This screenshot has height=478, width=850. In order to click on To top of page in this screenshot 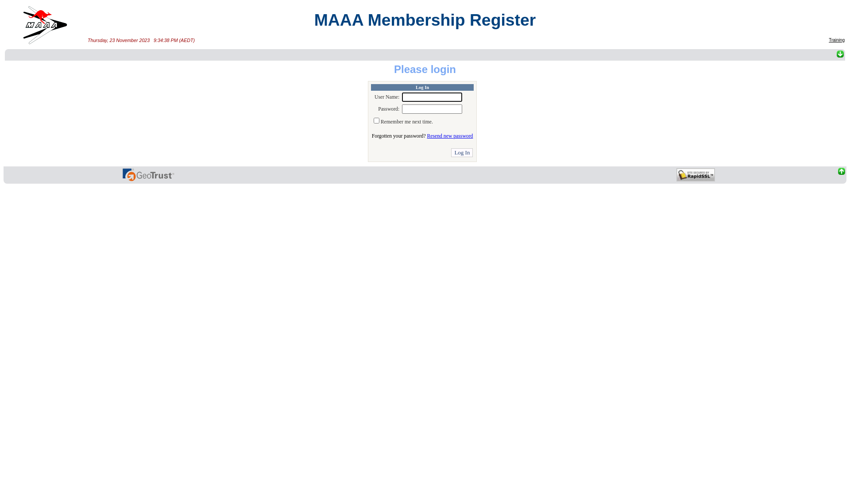, I will do `click(54, 180)`.